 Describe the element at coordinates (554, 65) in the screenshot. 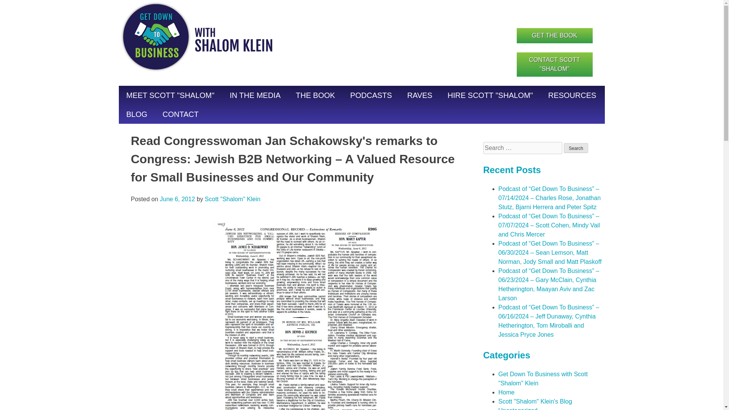

I see `CONTACT SCOTT "SHALOM"` at that location.